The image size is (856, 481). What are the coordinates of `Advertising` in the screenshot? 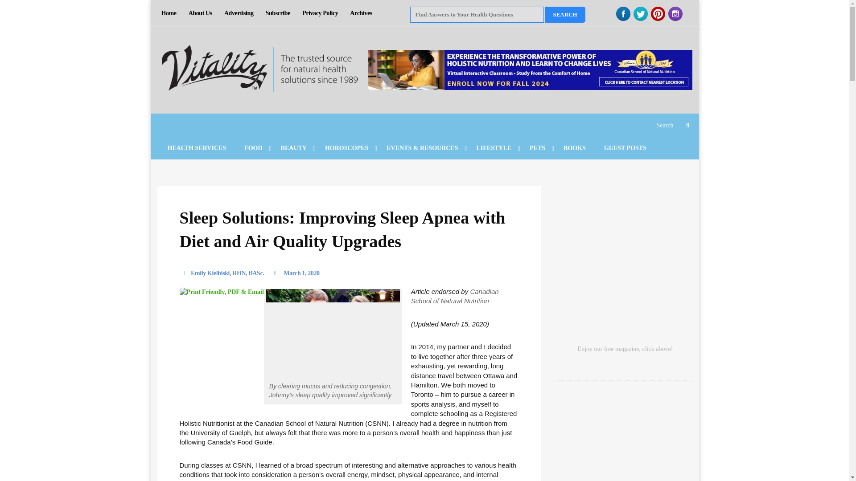 It's located at (241, 13).